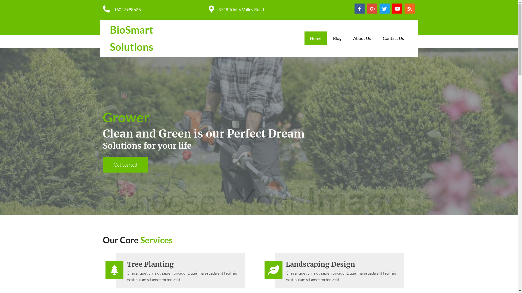 The image size is (522, 293). Describe the element at coordinates (149, 38) in the screenshot. I see `BioSmart Solutions` at that location.